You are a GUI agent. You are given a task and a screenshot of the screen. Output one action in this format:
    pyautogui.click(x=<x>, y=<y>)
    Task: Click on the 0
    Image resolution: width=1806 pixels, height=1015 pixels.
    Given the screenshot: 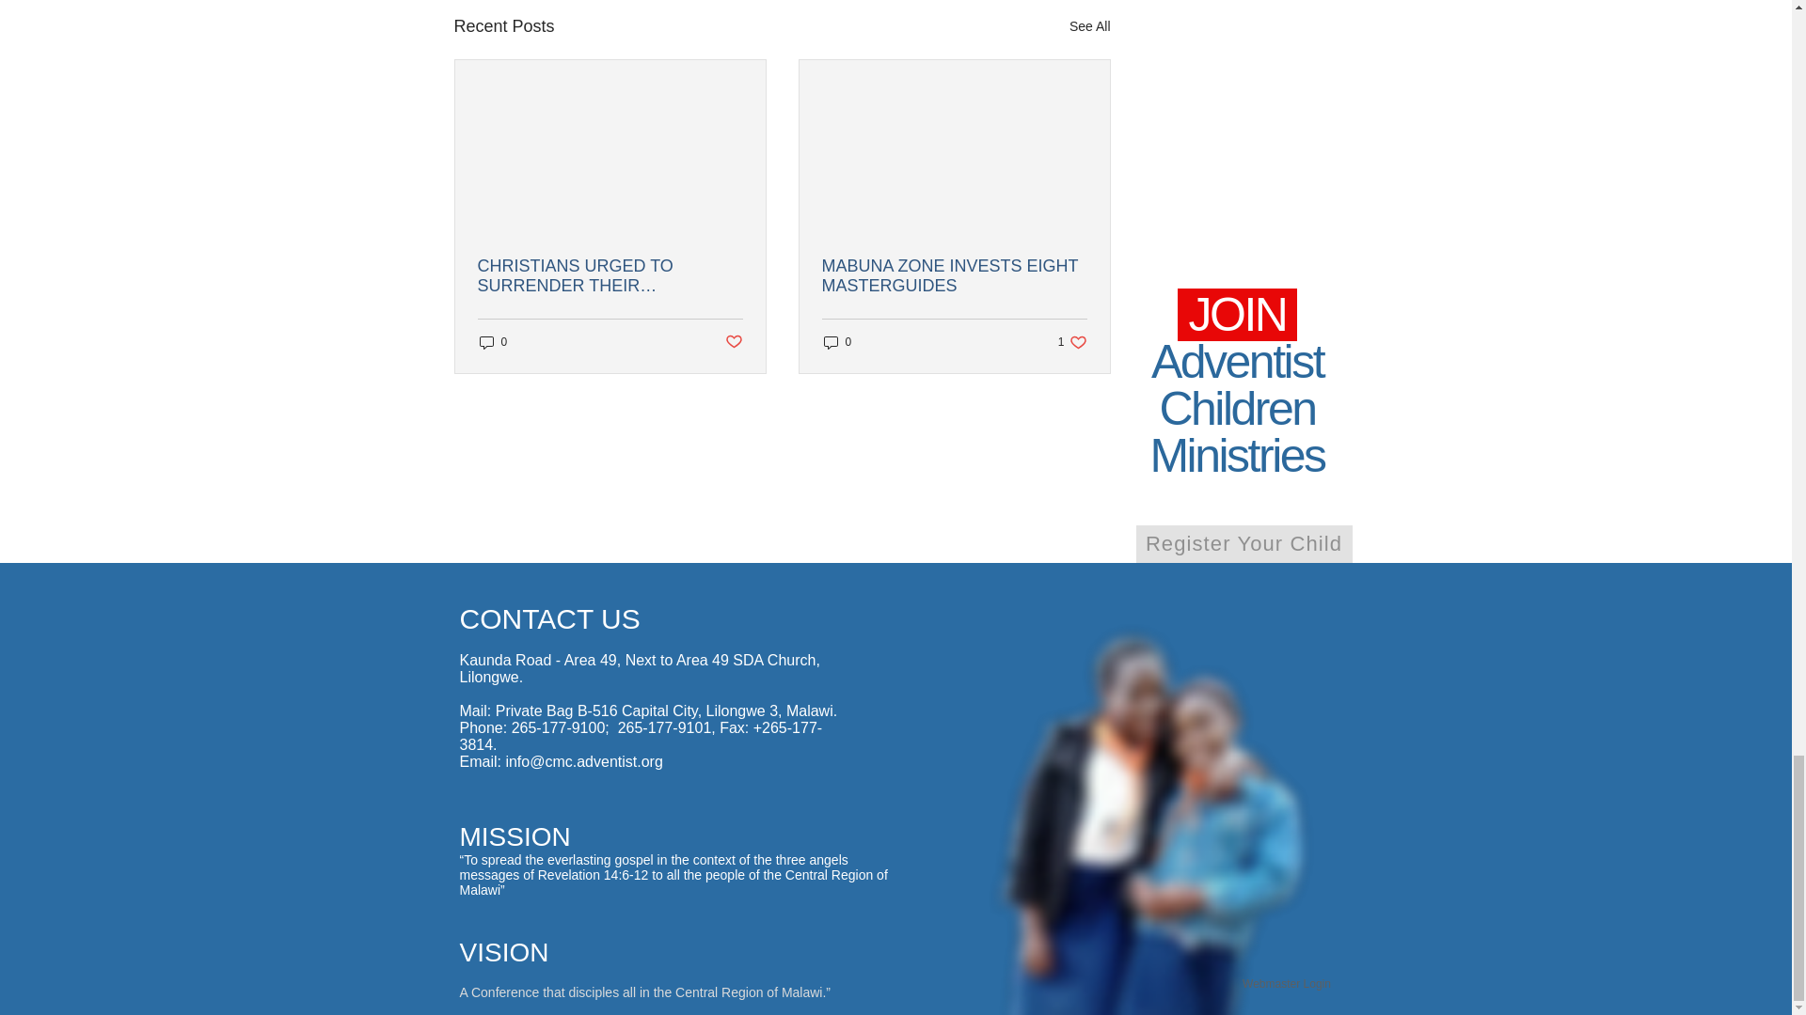 What is the action you would take?
    pyautogui.click(x=610, y=276)
    